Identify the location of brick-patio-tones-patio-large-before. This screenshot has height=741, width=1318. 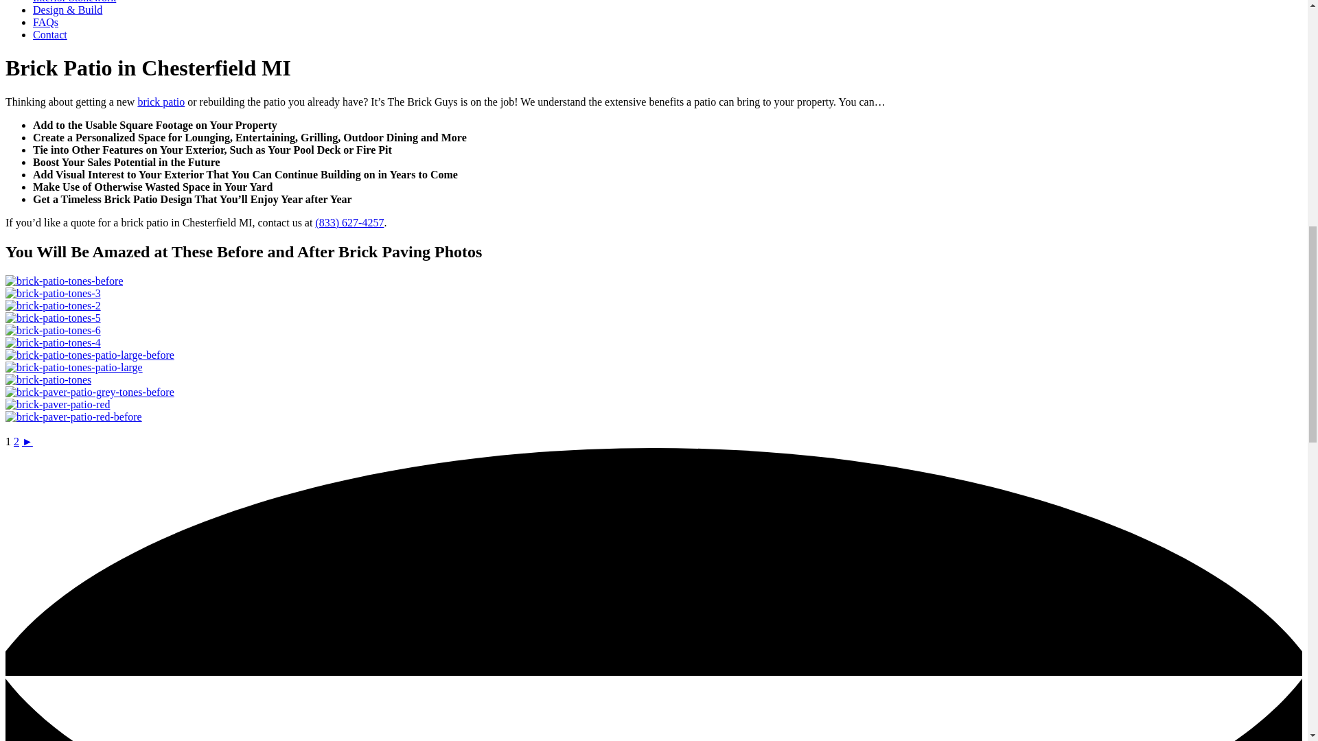
(89, 355).